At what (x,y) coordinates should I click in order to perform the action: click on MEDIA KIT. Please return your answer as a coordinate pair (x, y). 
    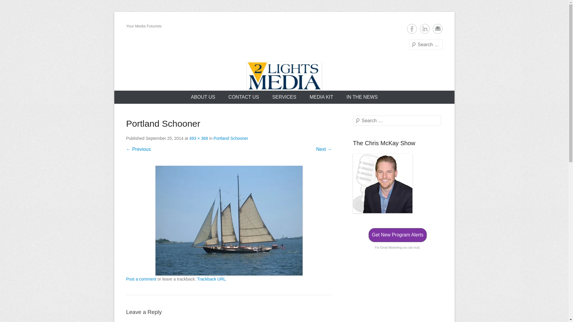
    Looking at the image, I should click on (321, 97).